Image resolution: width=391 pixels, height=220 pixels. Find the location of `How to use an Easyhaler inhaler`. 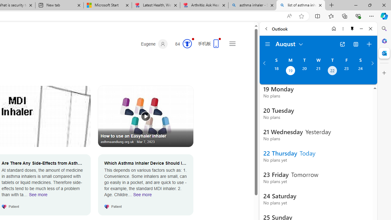

How to use an Easyhaler inhaler is located at coordinates (146, 116).